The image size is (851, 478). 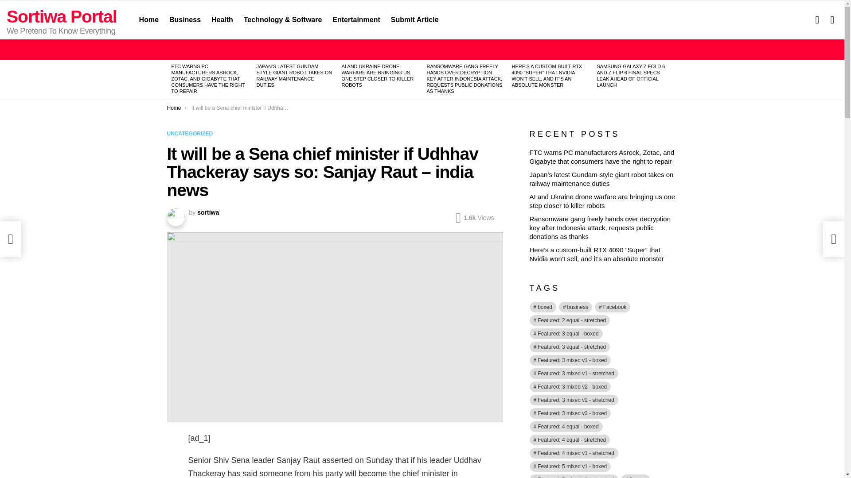 What do you see at coordinates (185, 20) in the screenshot?
I see `Business` at bounding box center [185, 20].